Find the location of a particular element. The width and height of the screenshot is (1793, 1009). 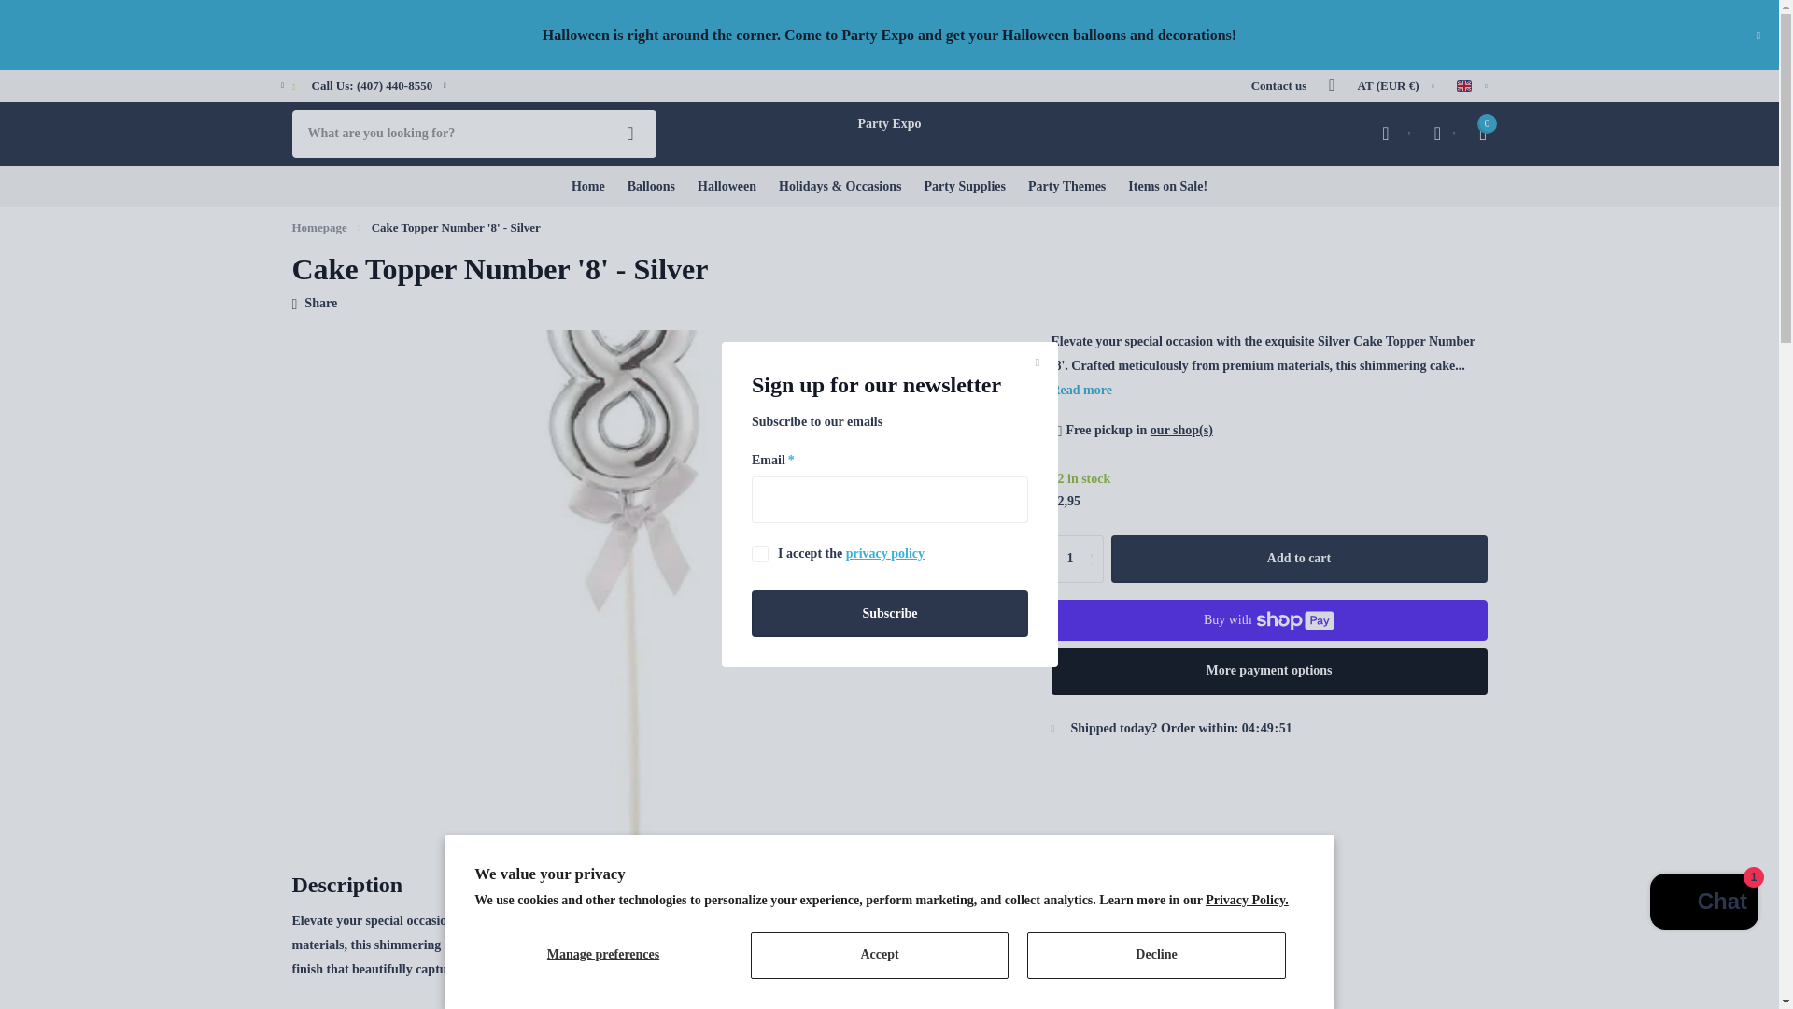

1 is located at coordinates (1078, 559).